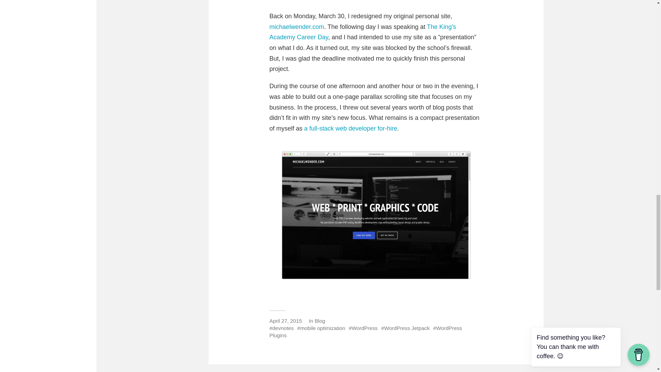 This screenshot has width=661, height=372. I want to click on April 27, 2015, so click(285, 321).